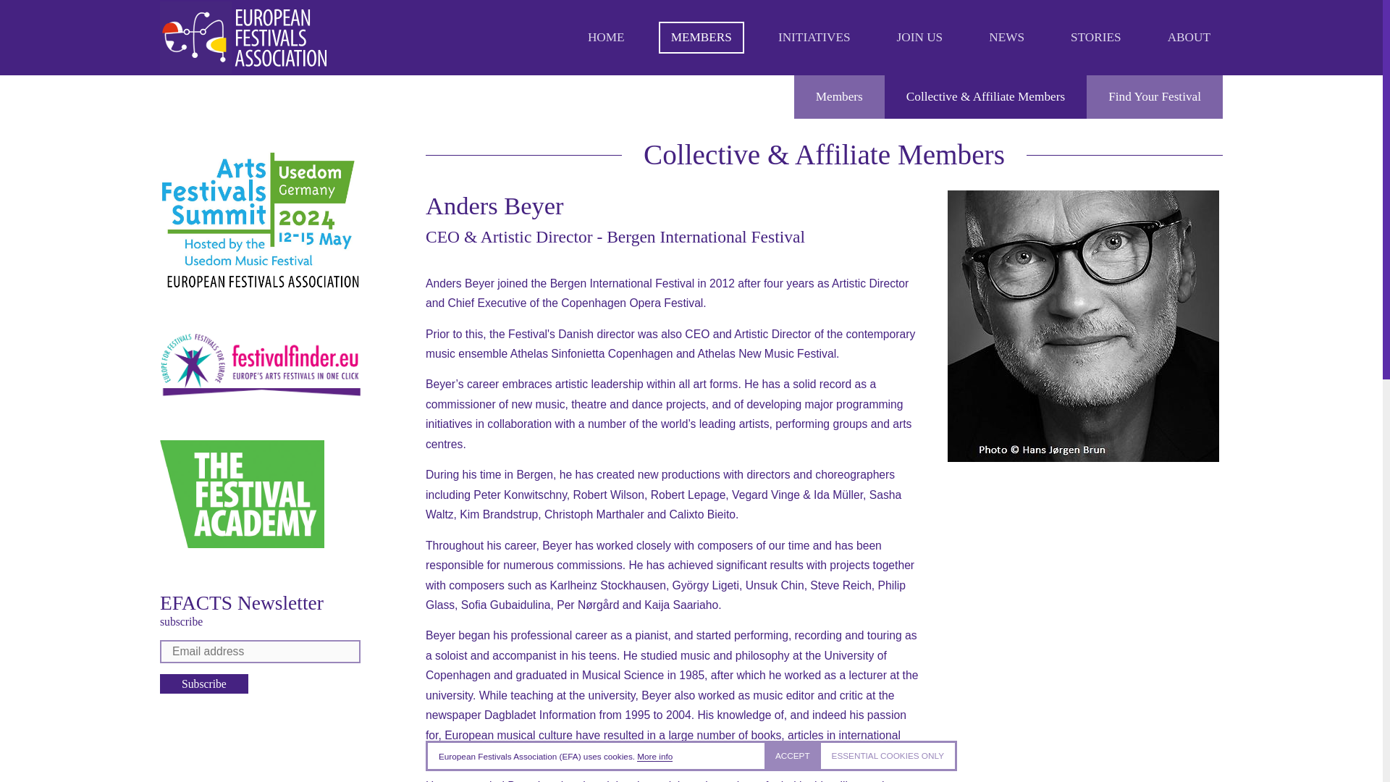 The image size is (1390, 782). Describe the element at coordinates (838, 97) in the screenshot. I see `Members` at that location.